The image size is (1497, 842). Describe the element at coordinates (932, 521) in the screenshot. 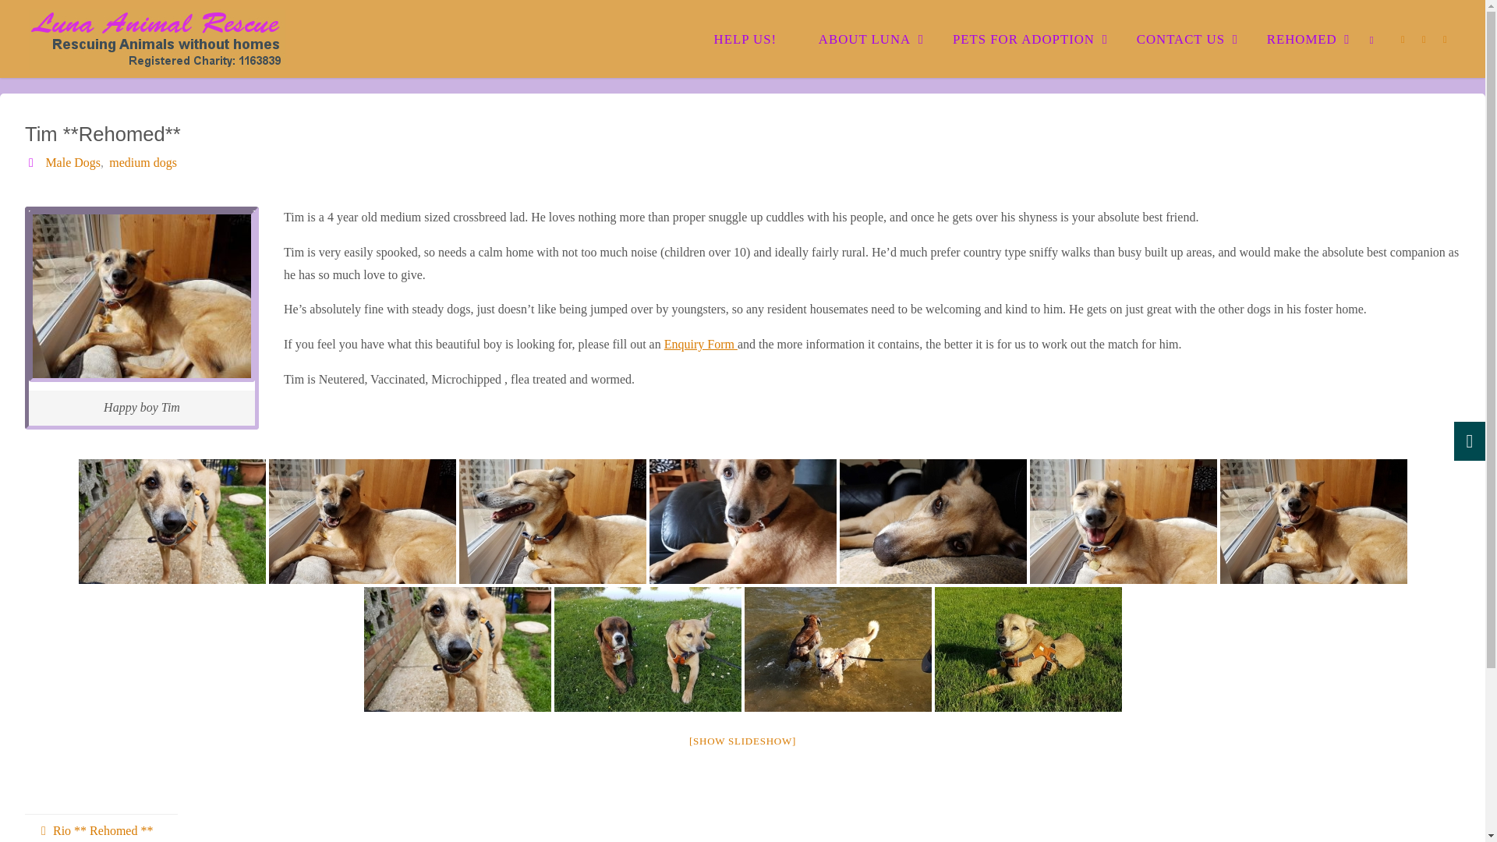

I see `Tim-3-1` at that location.